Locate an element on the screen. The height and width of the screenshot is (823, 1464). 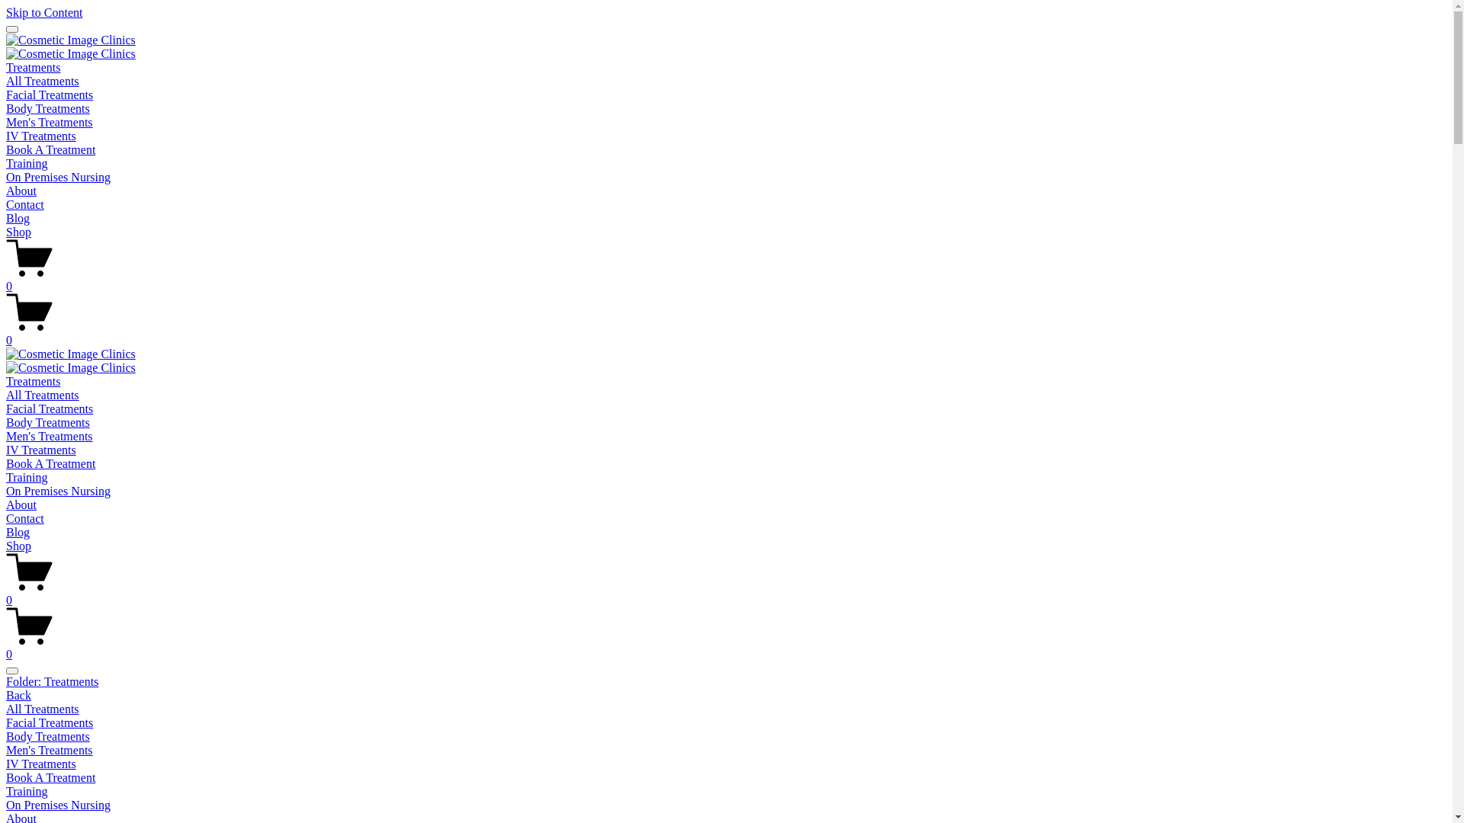
Facial Treatments is located at coordinates (50, 94).